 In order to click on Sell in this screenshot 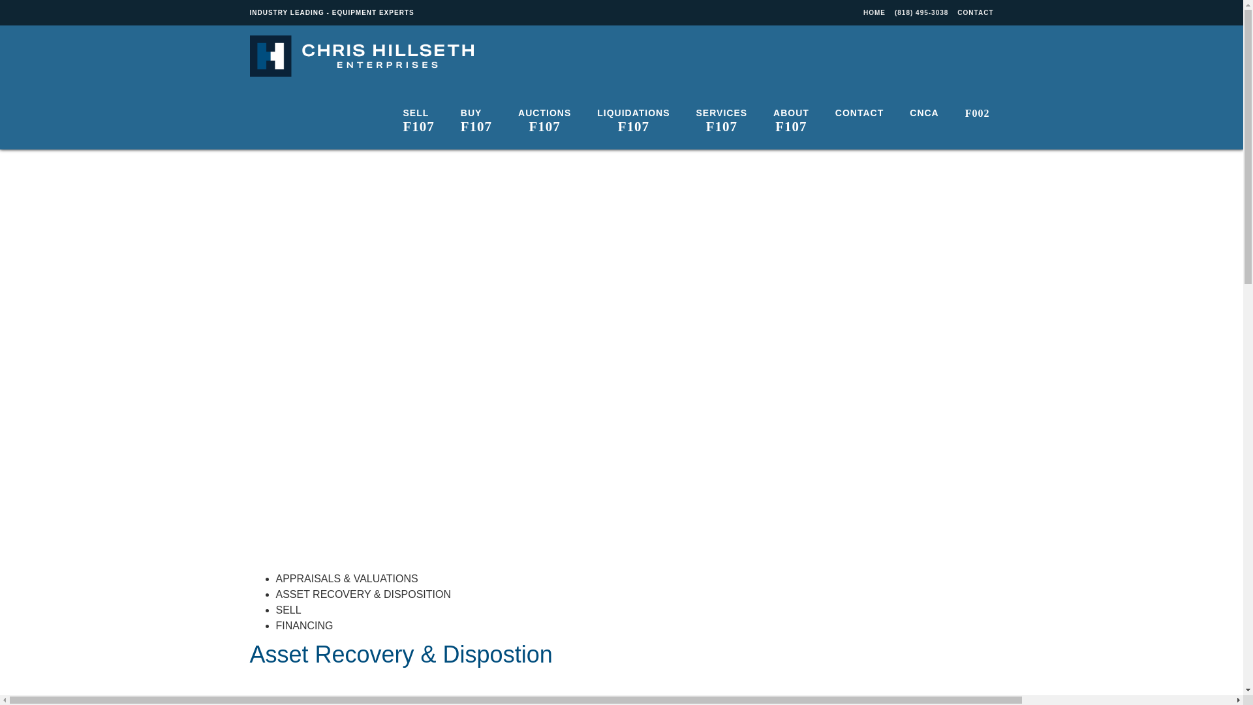, I will do `click(418, 117)`.